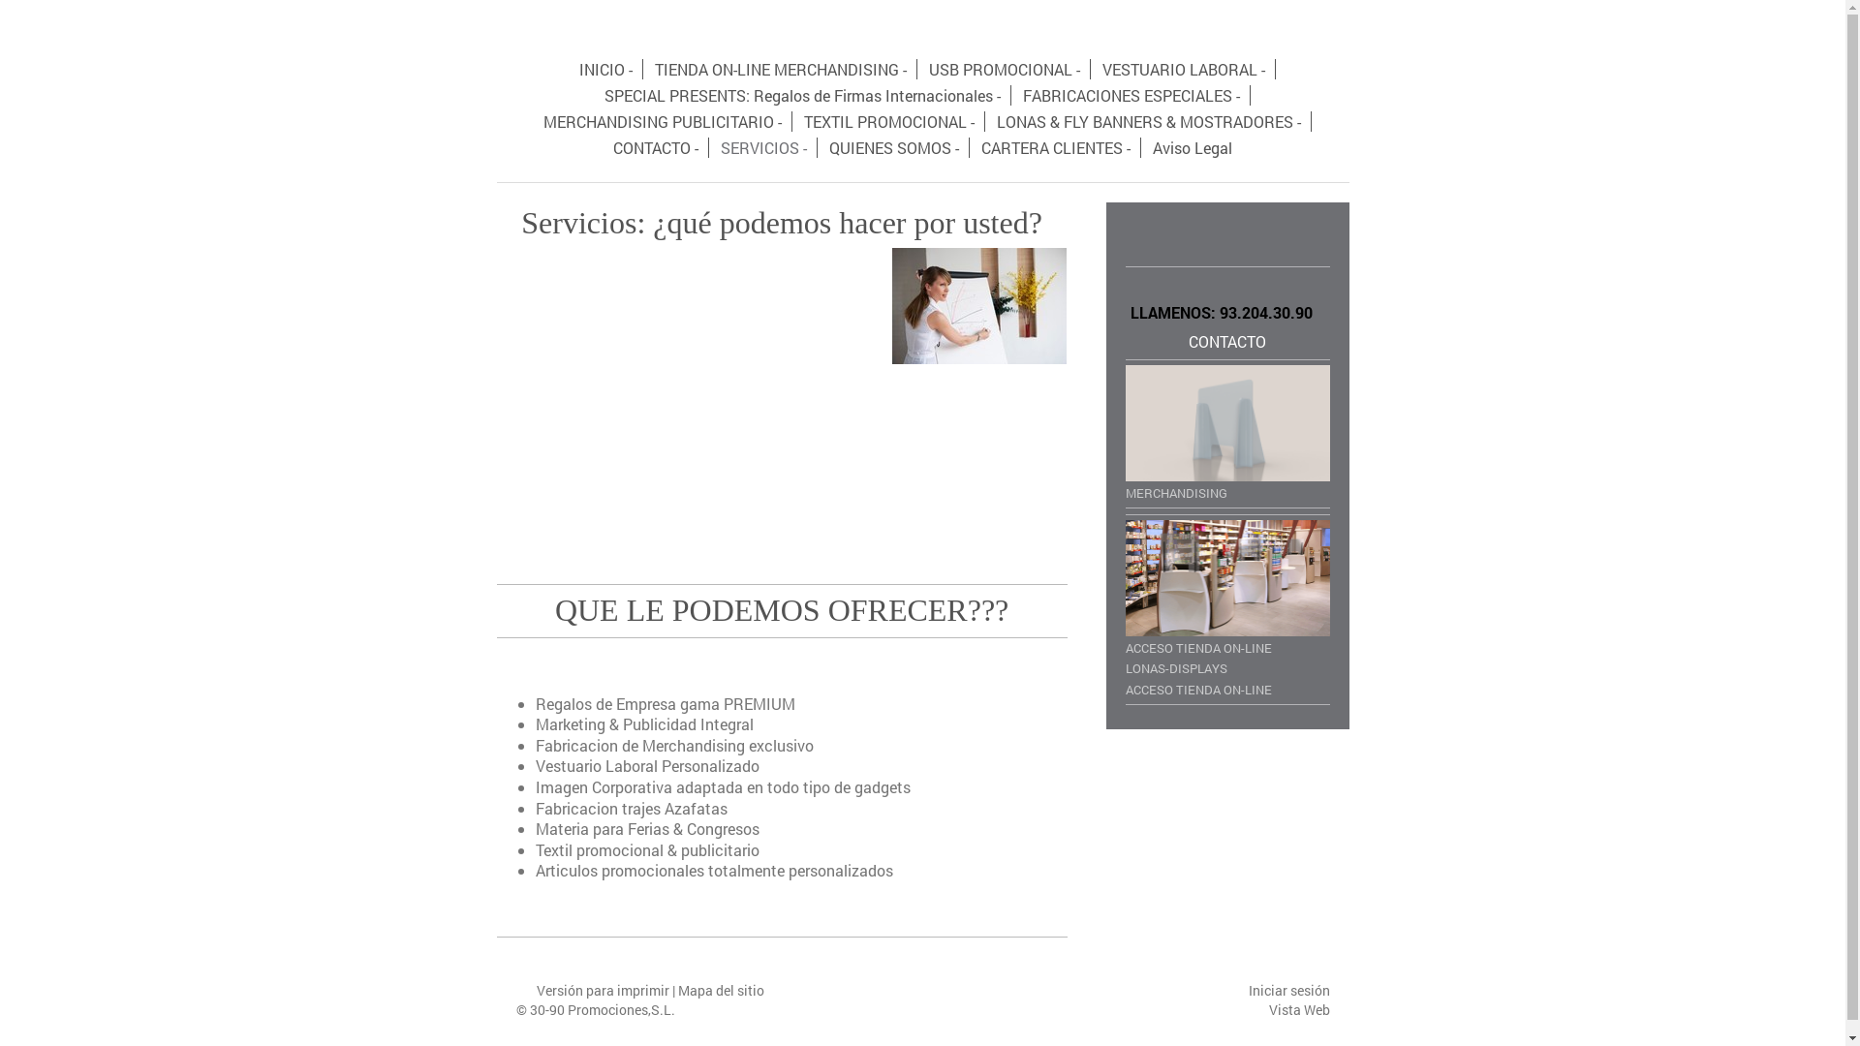 The image size is (1860, 1046). I want to click on ACCESO TIENDA ON-LINE, so click(1228, 688).